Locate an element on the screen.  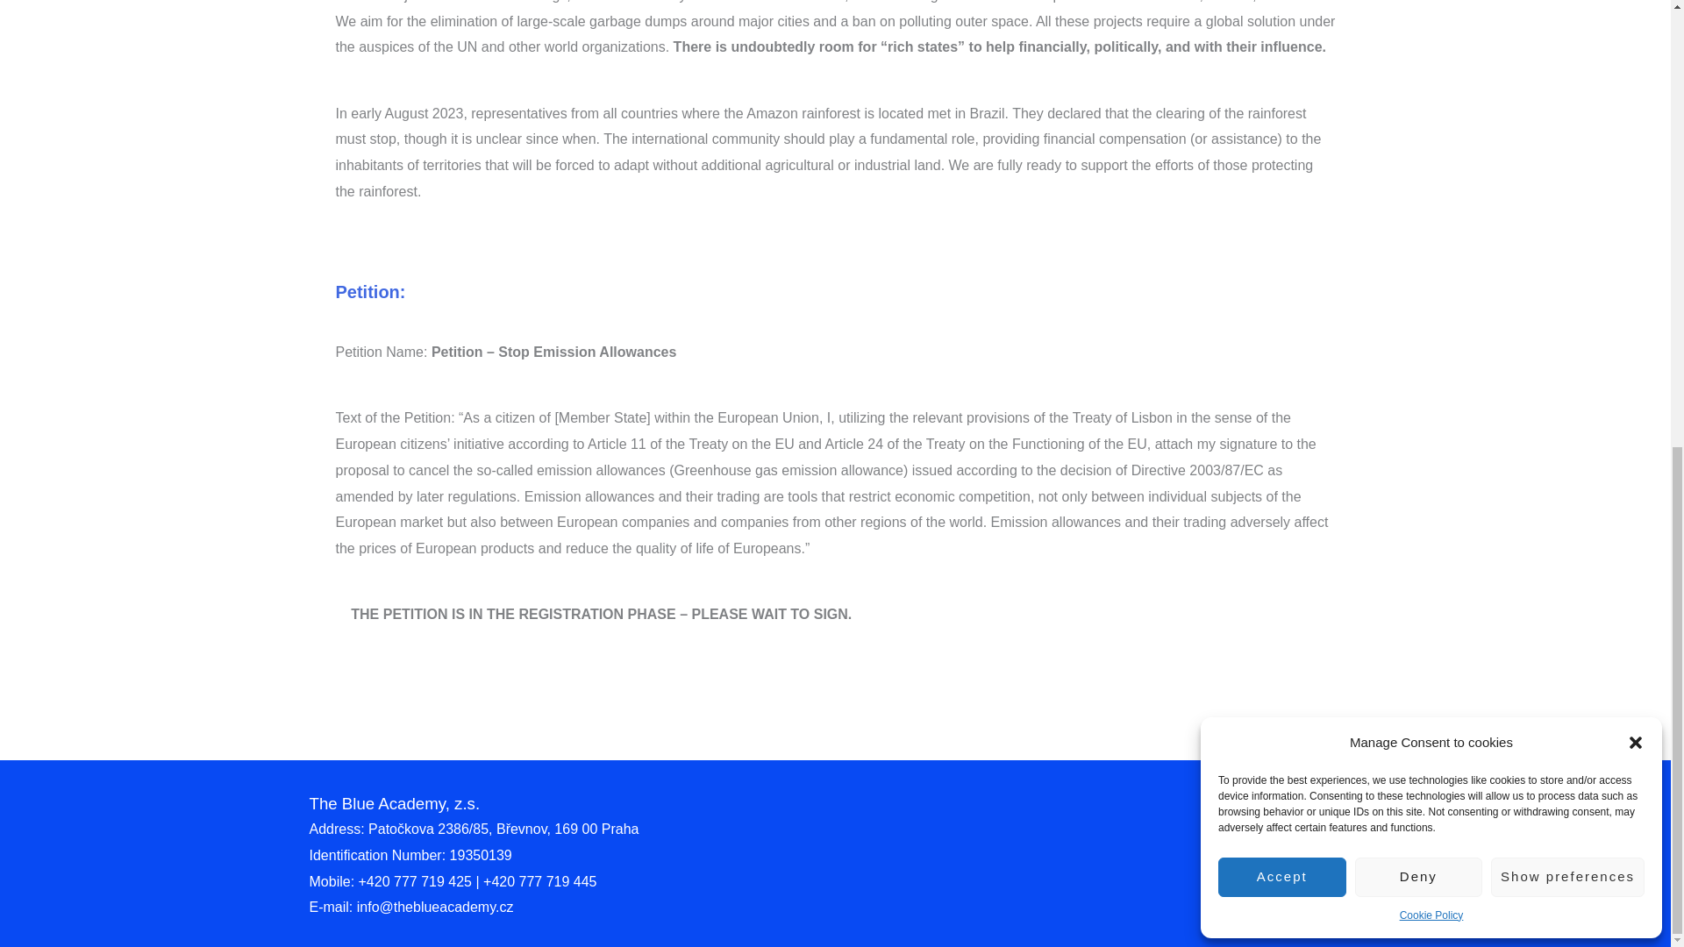
Show preferences is located at coordinates (1567, 32).